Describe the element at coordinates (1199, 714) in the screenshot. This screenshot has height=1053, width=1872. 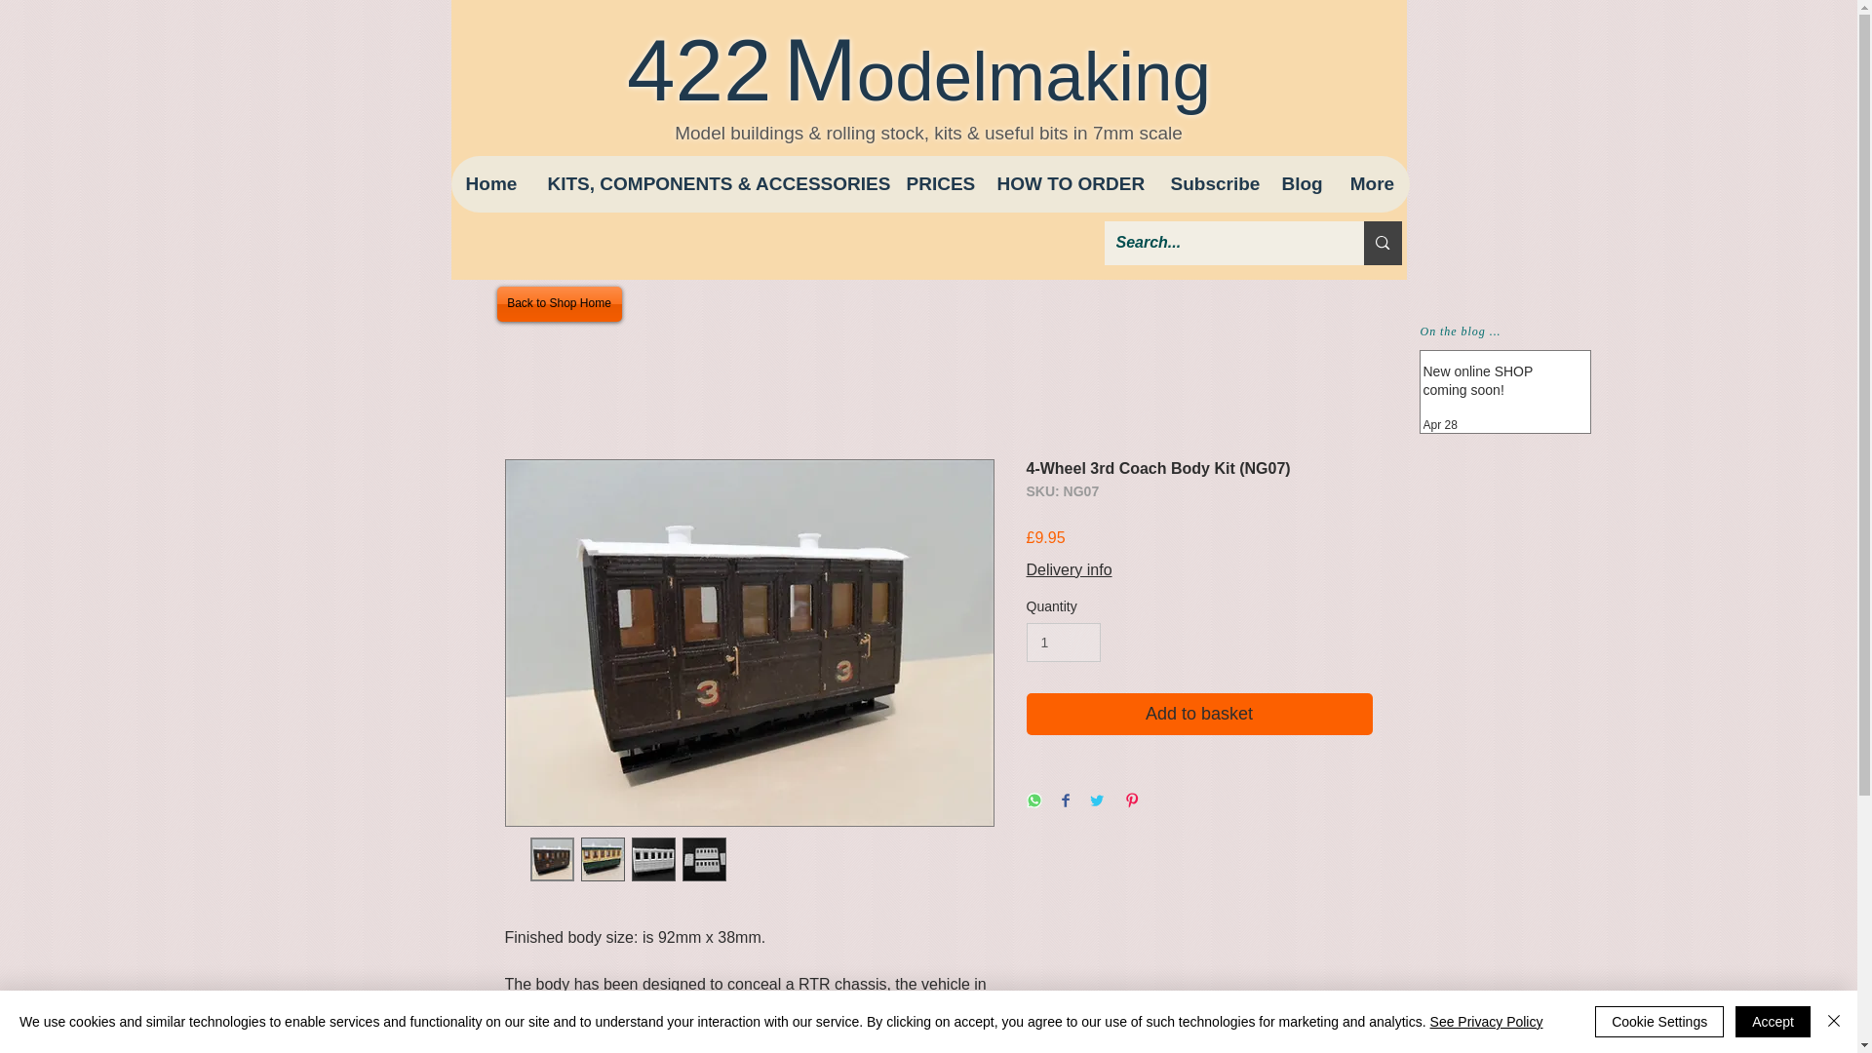
I see `Add to basket` at that location.